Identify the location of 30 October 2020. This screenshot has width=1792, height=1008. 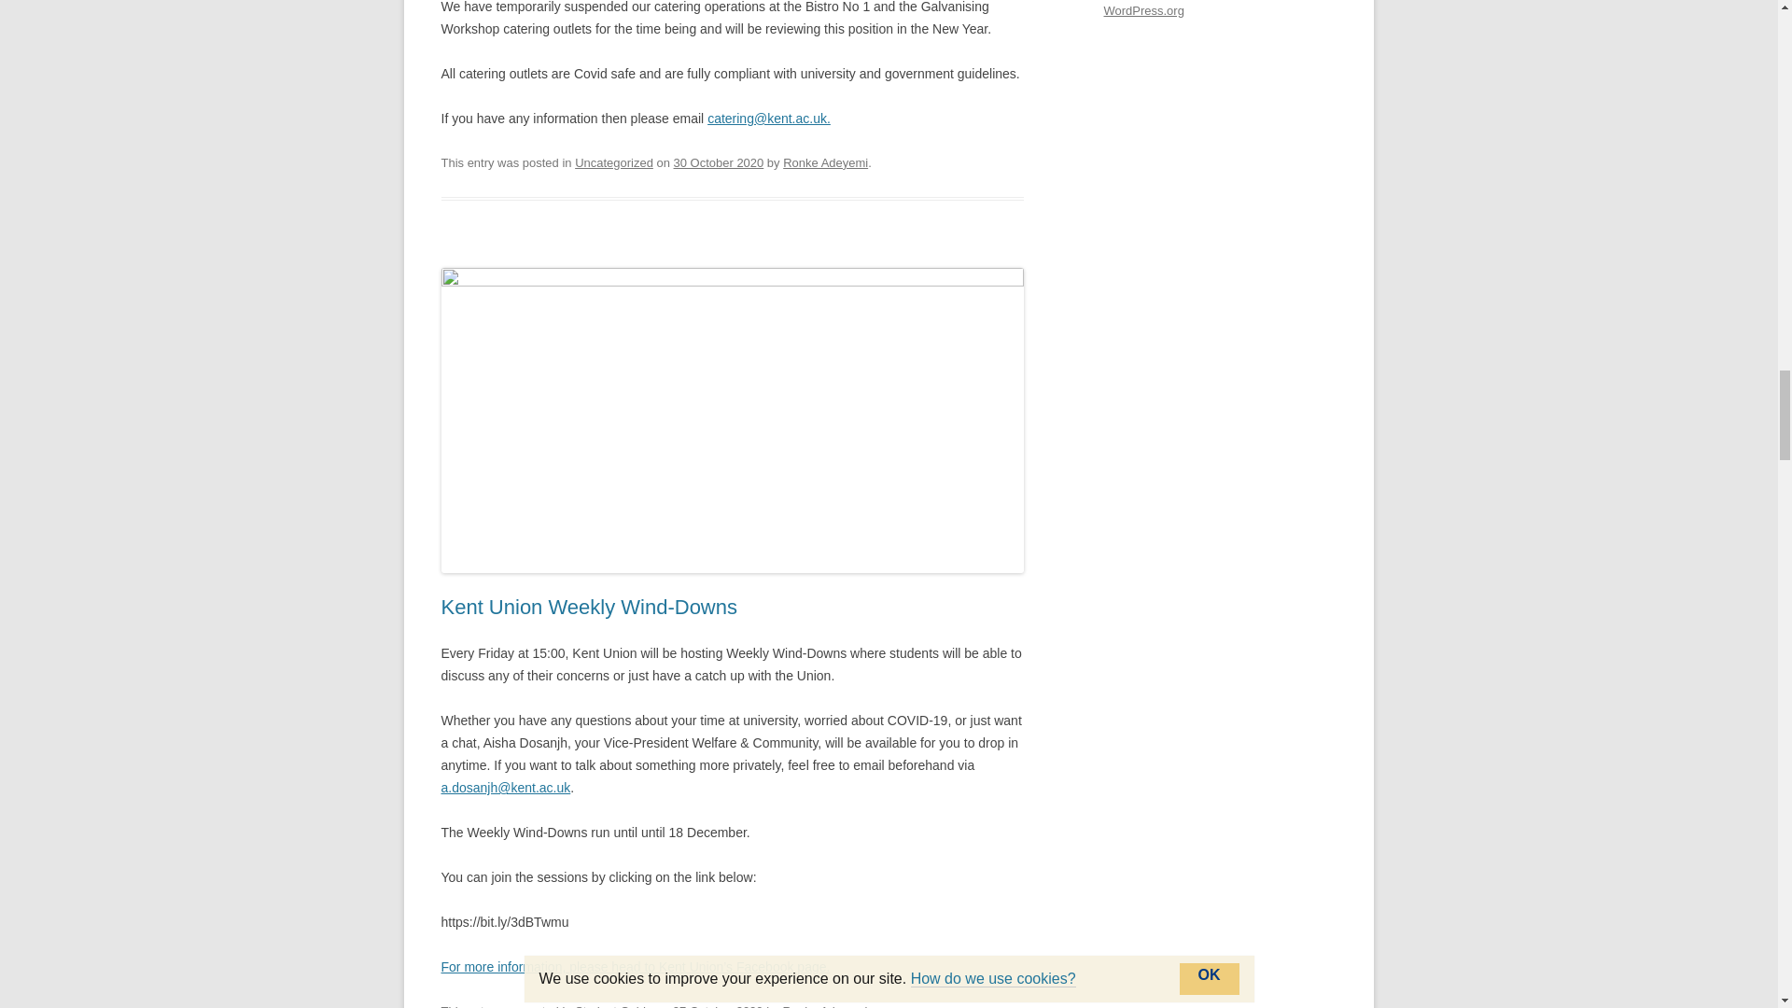
(719, 162).